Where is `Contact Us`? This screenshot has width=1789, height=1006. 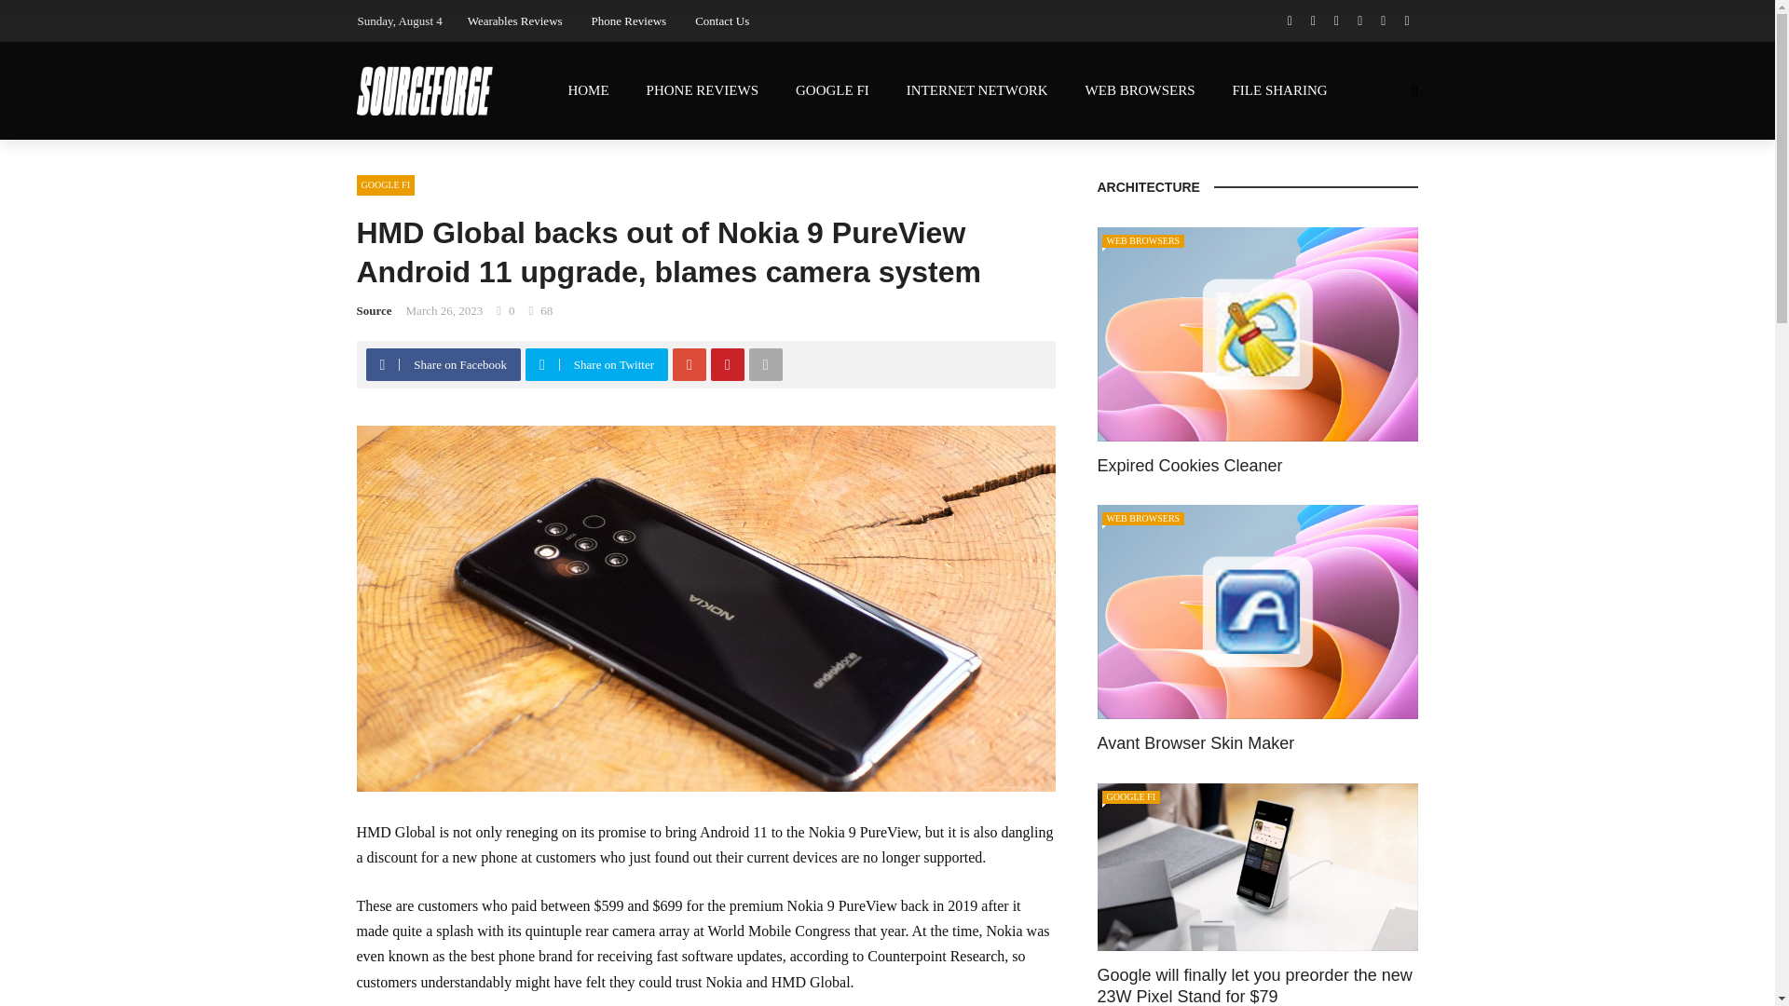 Contact Us is located at coordinates (722, 20).